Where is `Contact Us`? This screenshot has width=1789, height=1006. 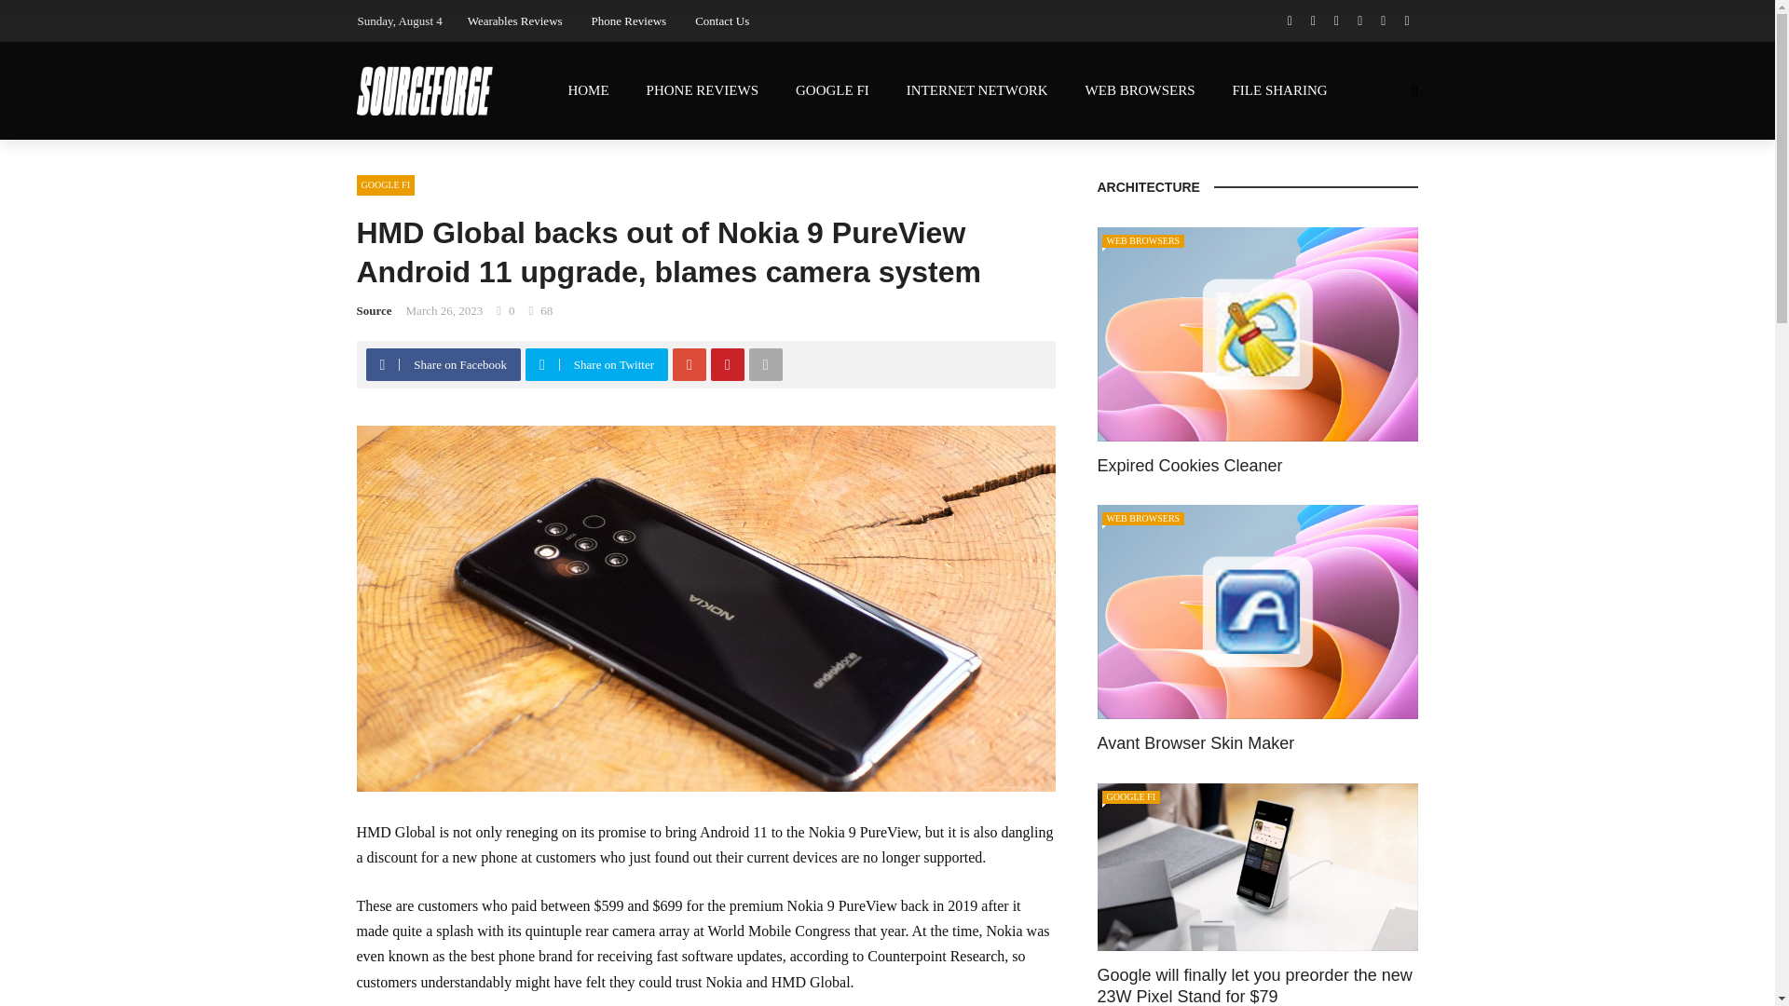 Contact Us is located at coordinates (722, 20).